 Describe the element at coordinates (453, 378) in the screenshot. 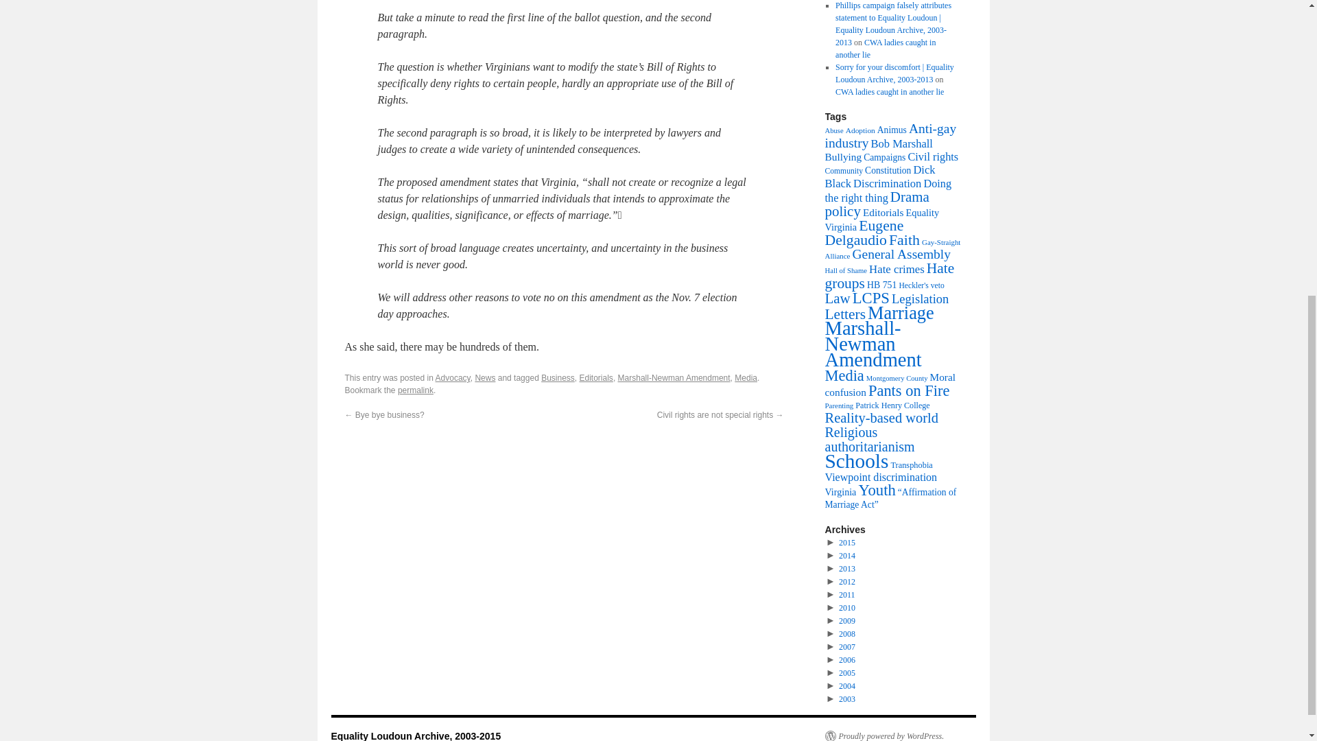

I see `Advocacy` at that location.